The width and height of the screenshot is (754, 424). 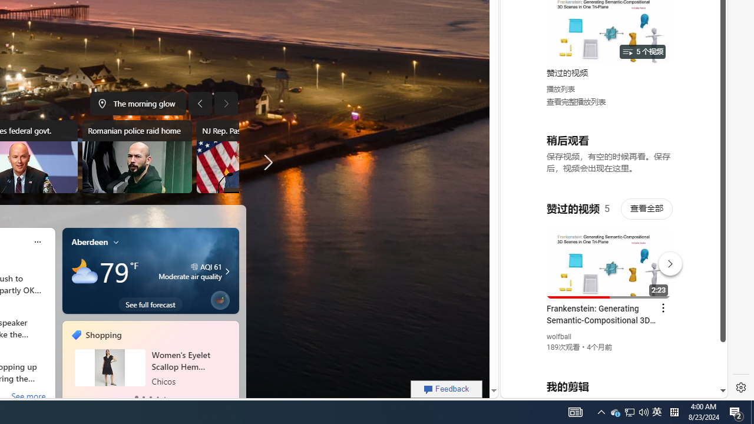 I want to click on previous, so click(x=68, y=364).